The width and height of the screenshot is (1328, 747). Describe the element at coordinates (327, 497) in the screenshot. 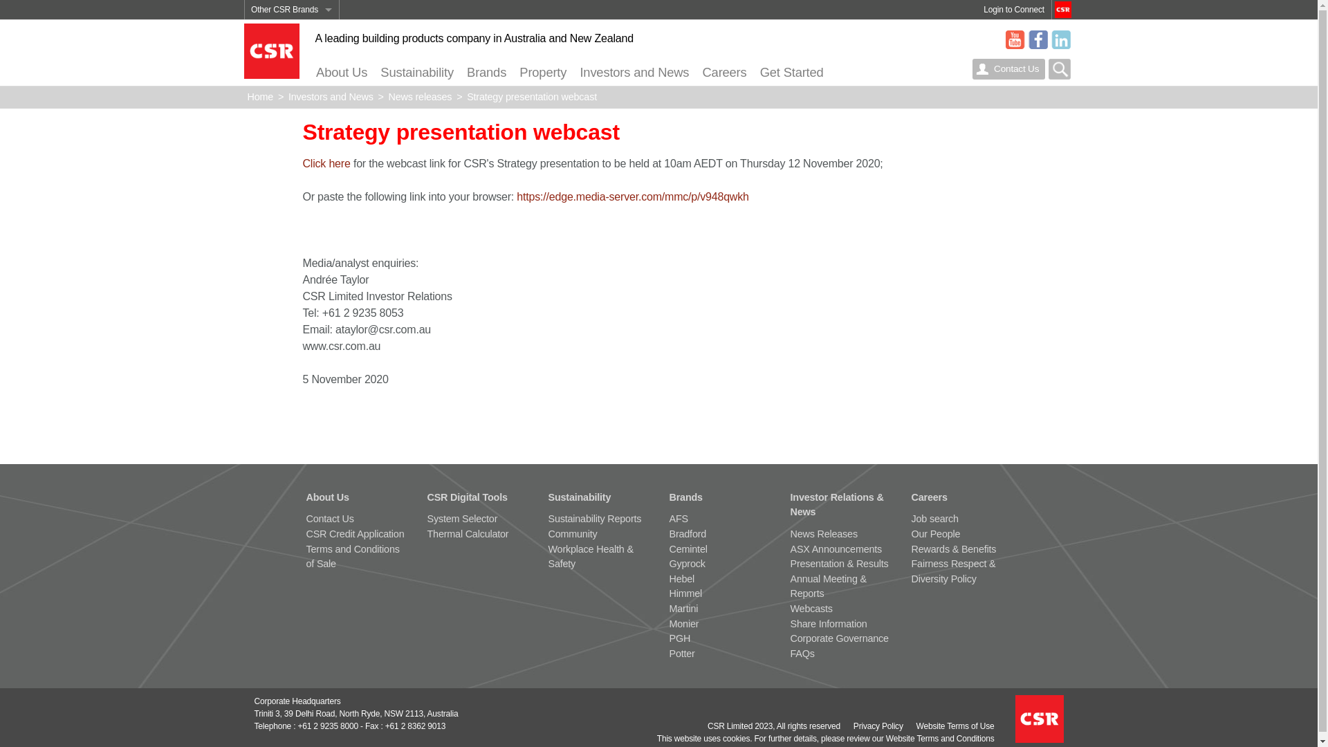

I see `About Us` at that location.